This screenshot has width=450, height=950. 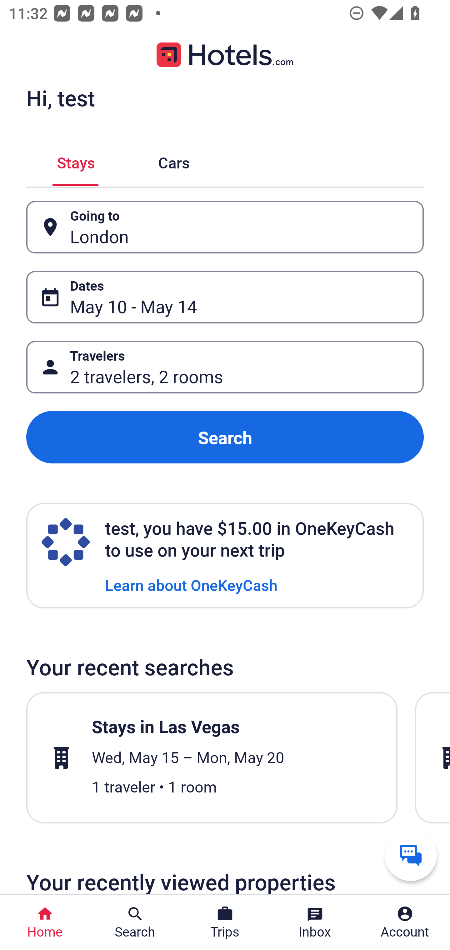 What do you see at coordinates (135, 922) in the screenshot?
I see `Search Search Button` at bounding box center [135, 922].